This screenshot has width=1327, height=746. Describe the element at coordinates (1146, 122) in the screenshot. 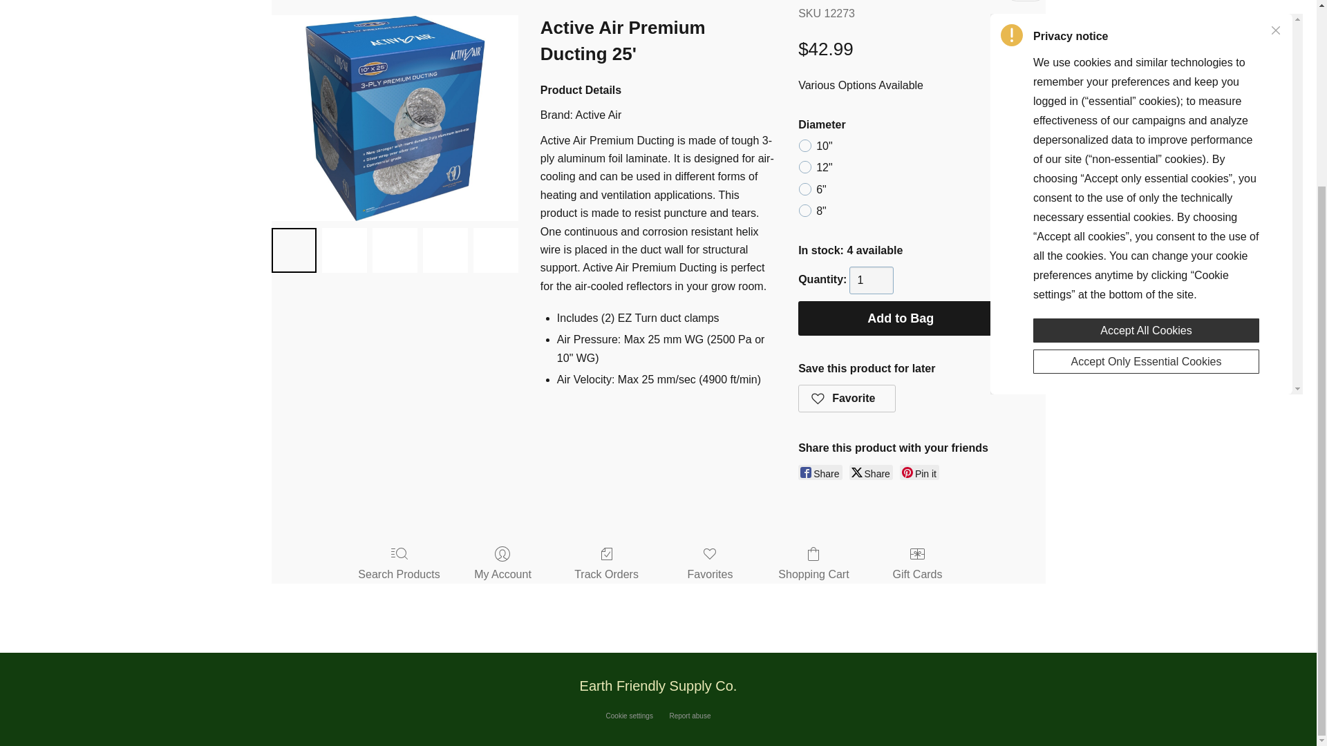

I see `Accept Only Essential Cookies` at that location.